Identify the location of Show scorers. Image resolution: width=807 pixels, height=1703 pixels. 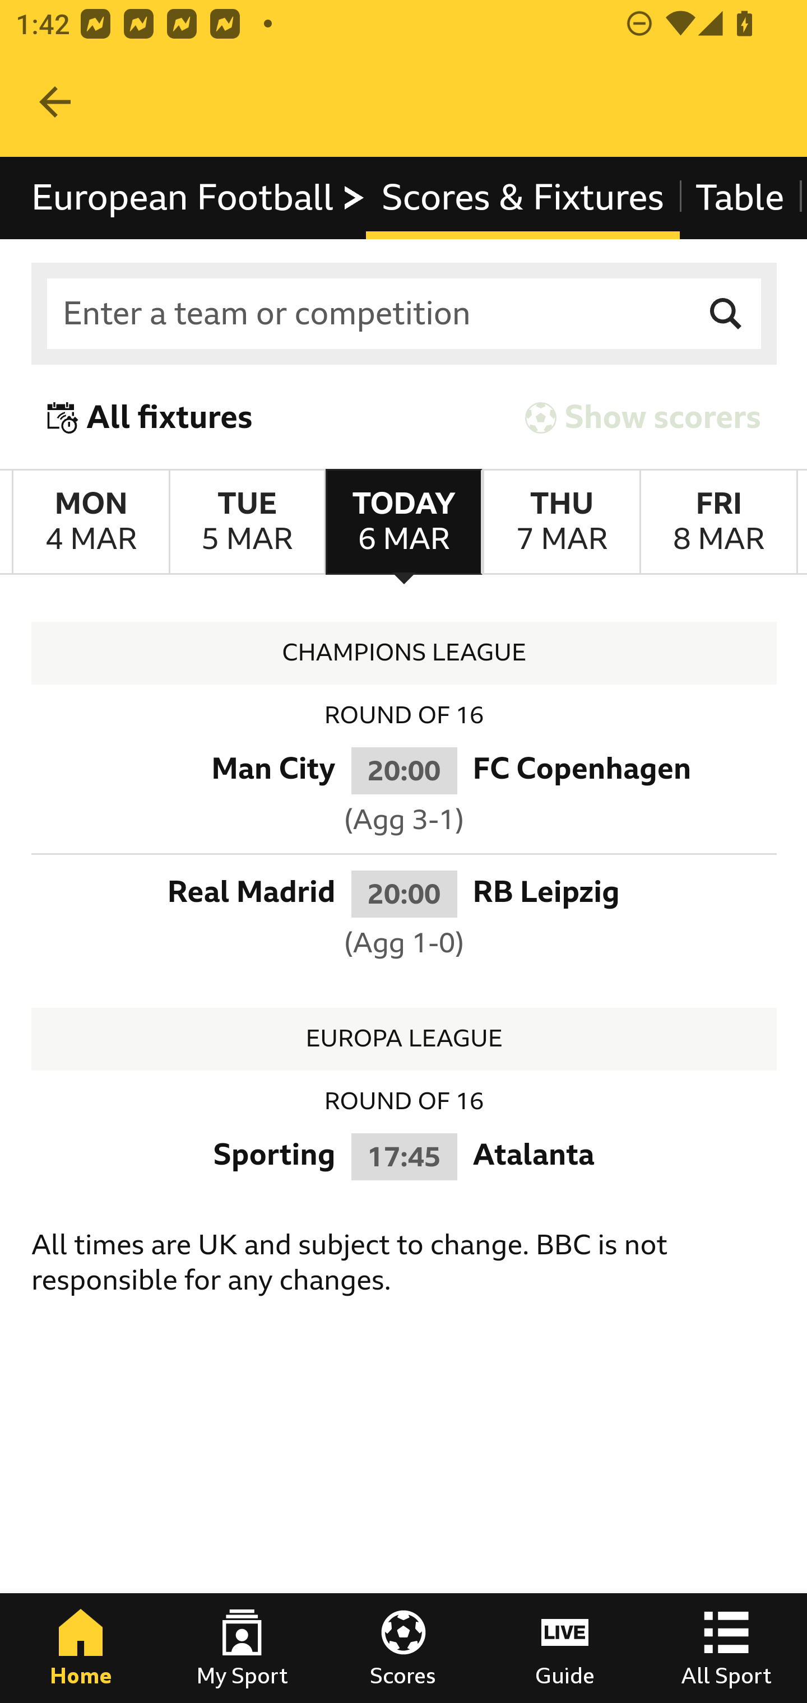
(643, 417).